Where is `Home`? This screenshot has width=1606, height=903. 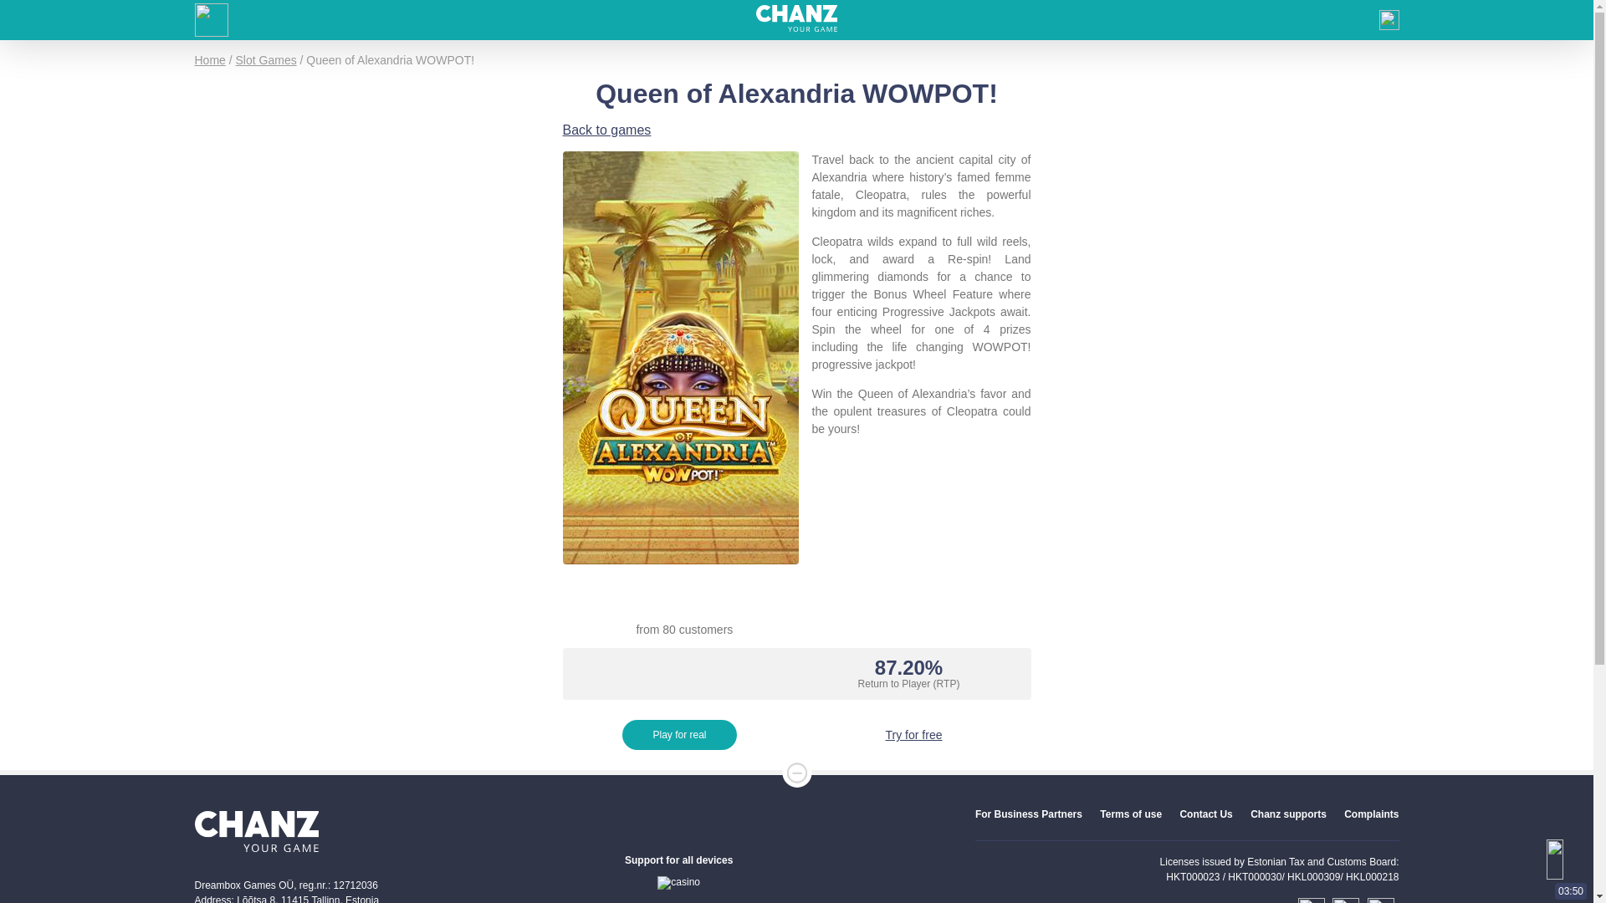 Home is located at coordinates (209, 59).